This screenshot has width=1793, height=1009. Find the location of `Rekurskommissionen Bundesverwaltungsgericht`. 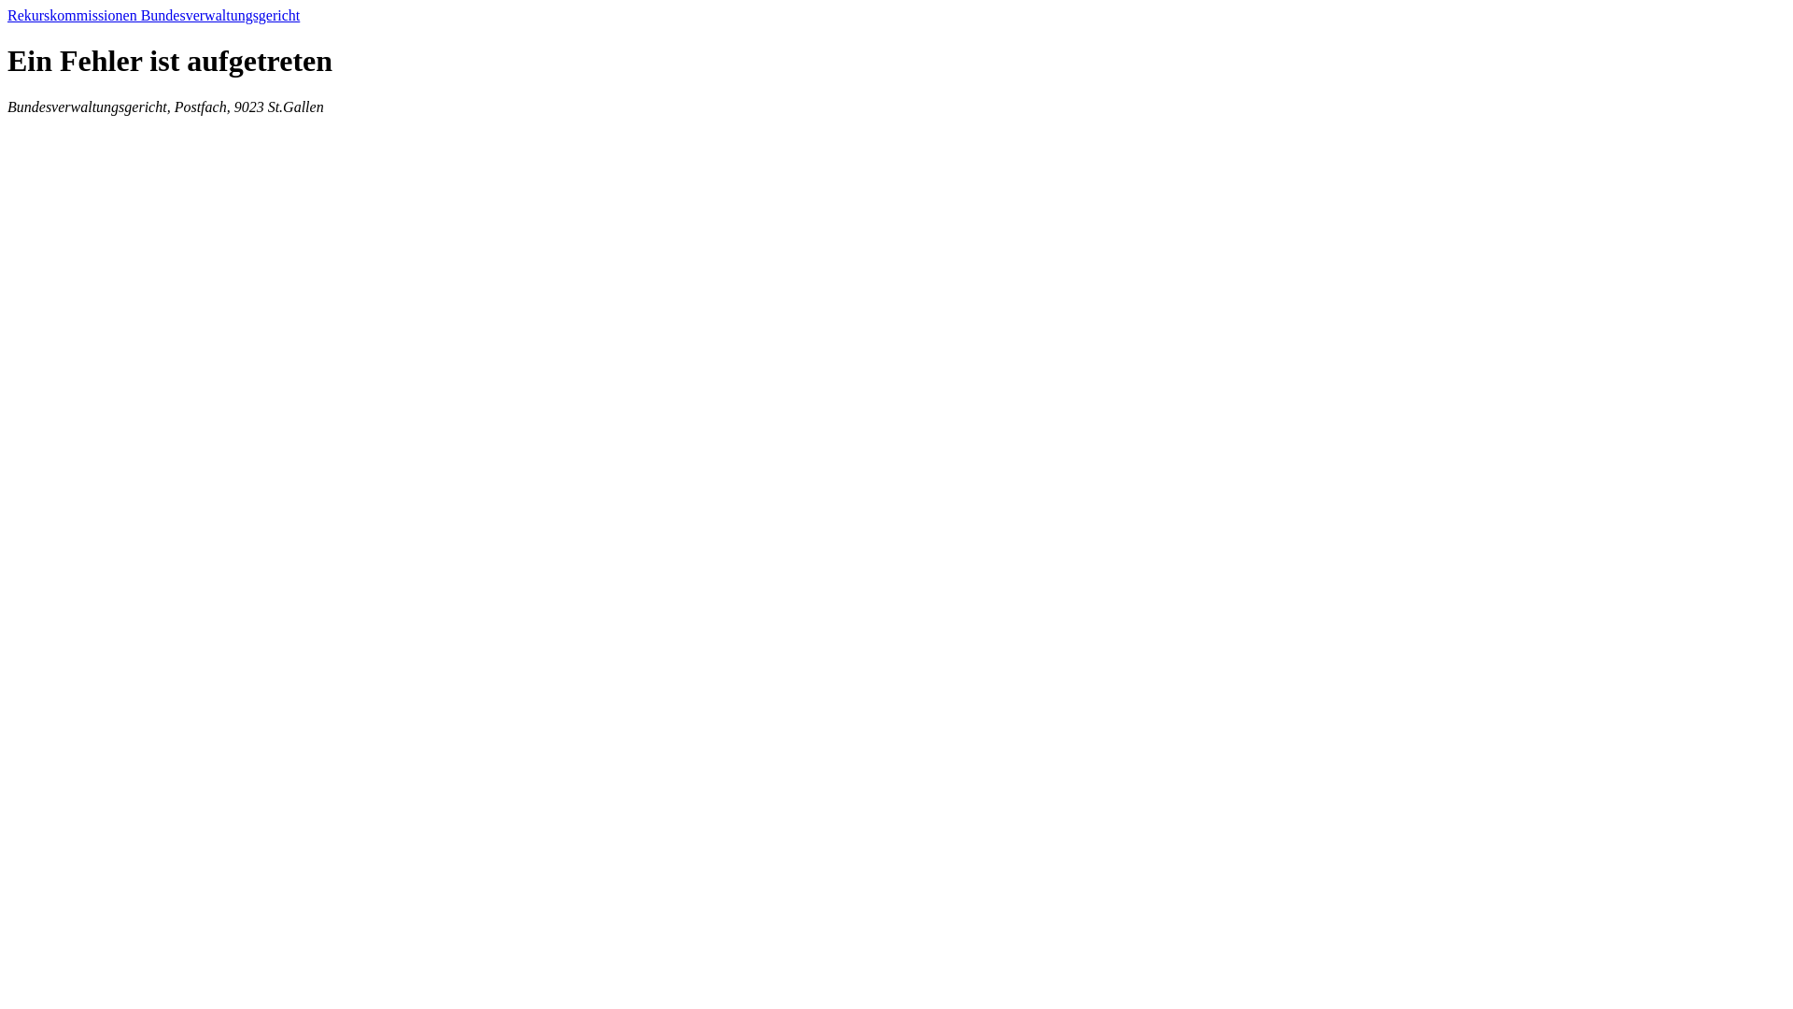

Rekurskommissionen Bundesverwaltungsgericht is located at coordinates (153, 15).